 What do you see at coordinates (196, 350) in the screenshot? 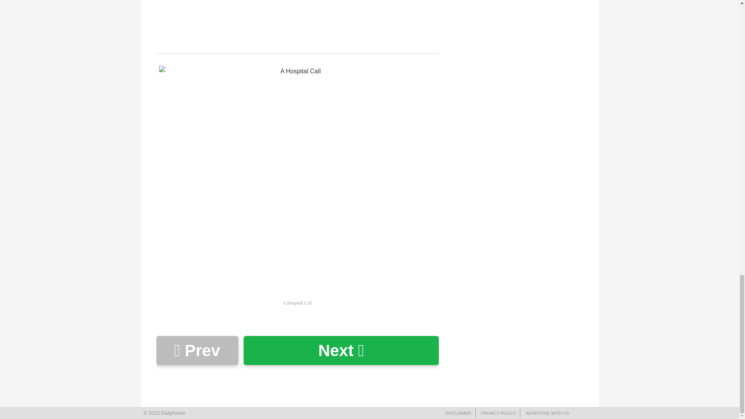
I see `Prev` at bounding box center [196, 350].